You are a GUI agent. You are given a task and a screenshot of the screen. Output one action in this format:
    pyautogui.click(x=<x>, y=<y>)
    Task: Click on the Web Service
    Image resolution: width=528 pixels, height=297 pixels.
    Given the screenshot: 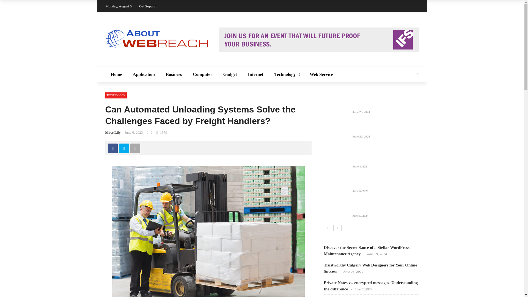 What is the action you would take?
    pyautogui.click(x=321, y=75)
    